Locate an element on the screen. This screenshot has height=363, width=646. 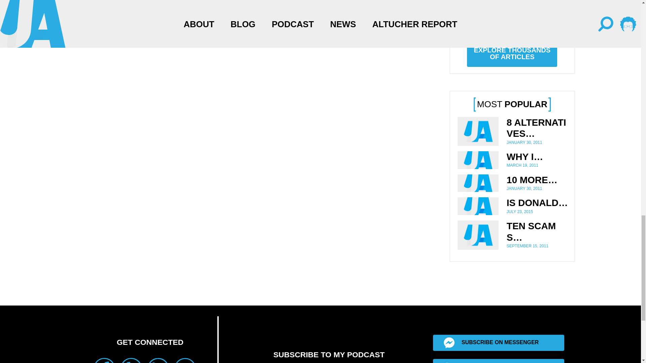
EXPLORE THOUSANDS OF ARTICLES is located at coordinates (512, 53).